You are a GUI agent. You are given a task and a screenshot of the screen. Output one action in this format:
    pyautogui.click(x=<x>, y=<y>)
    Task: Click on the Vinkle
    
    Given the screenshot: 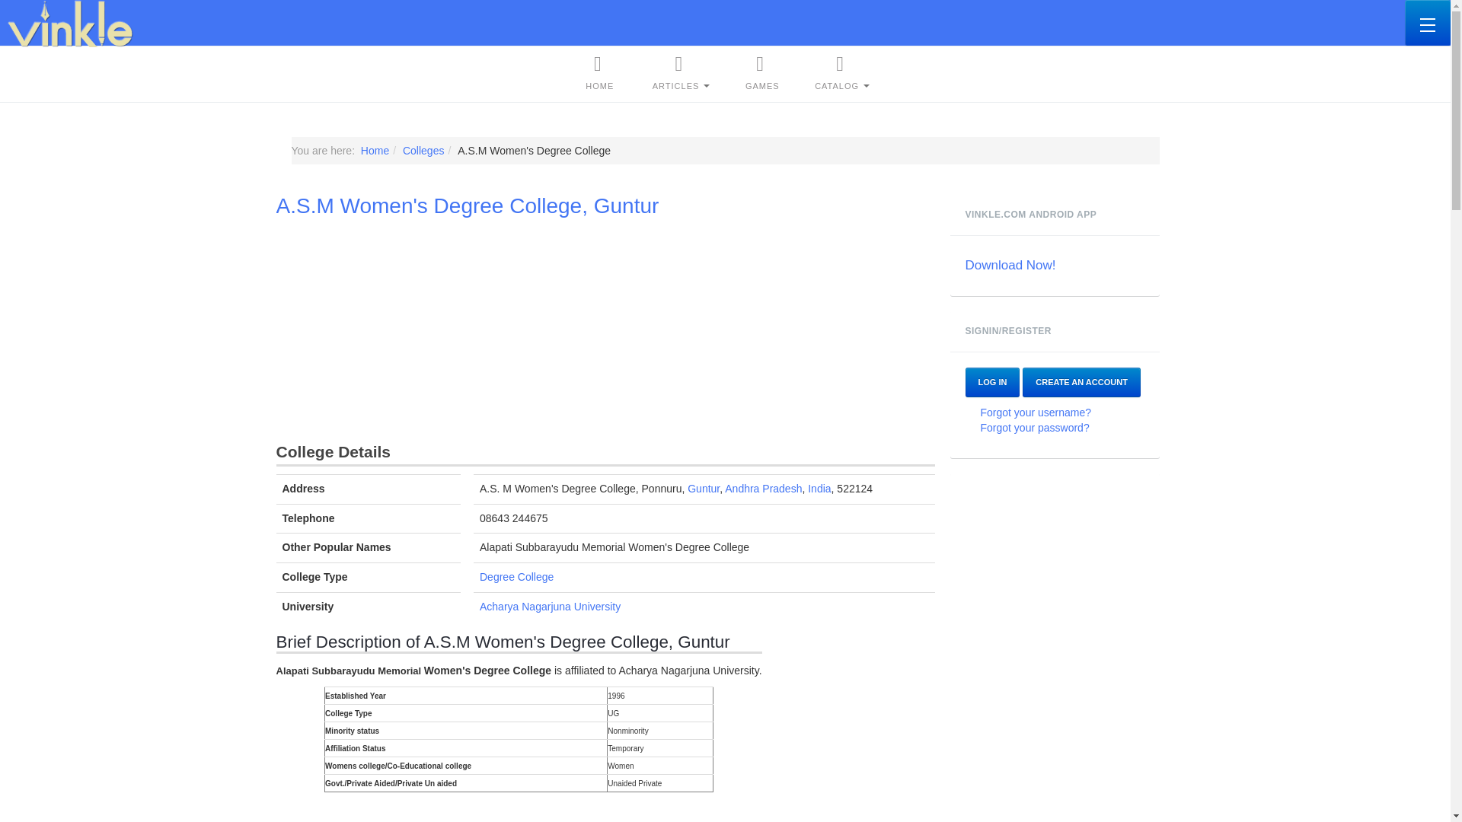 What is the action you would take?
    pyautogui.click(x=70, y=23)
    